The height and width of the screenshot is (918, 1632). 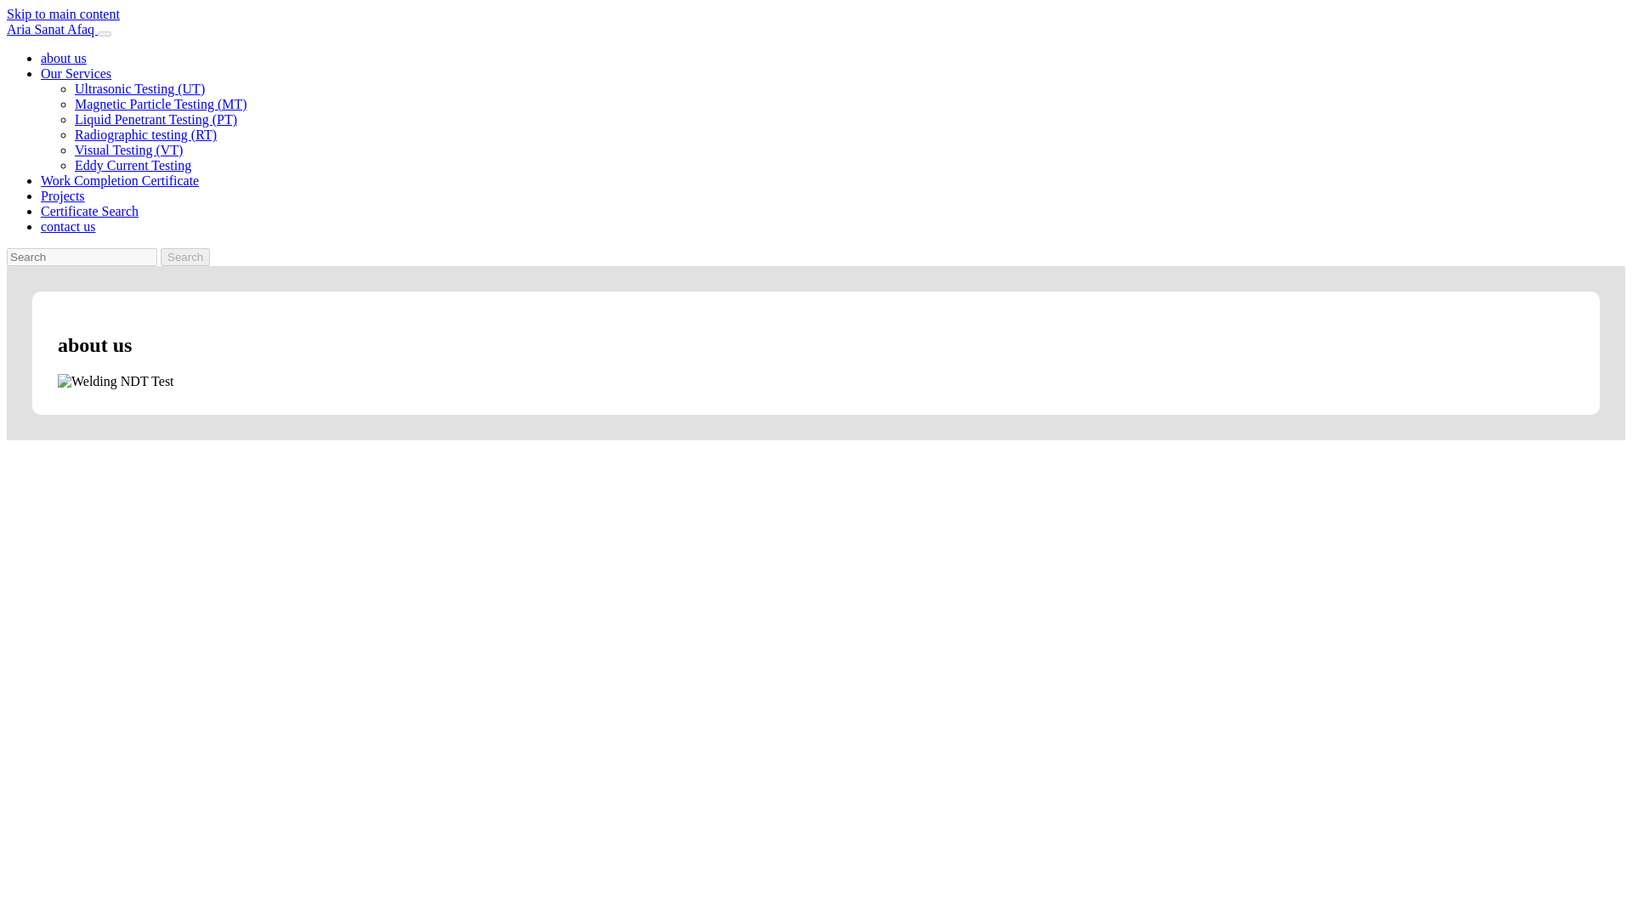 What do you see at coordinates (63, 58) in the screenshot?
I see `about us` at bounding box center [63, 58].